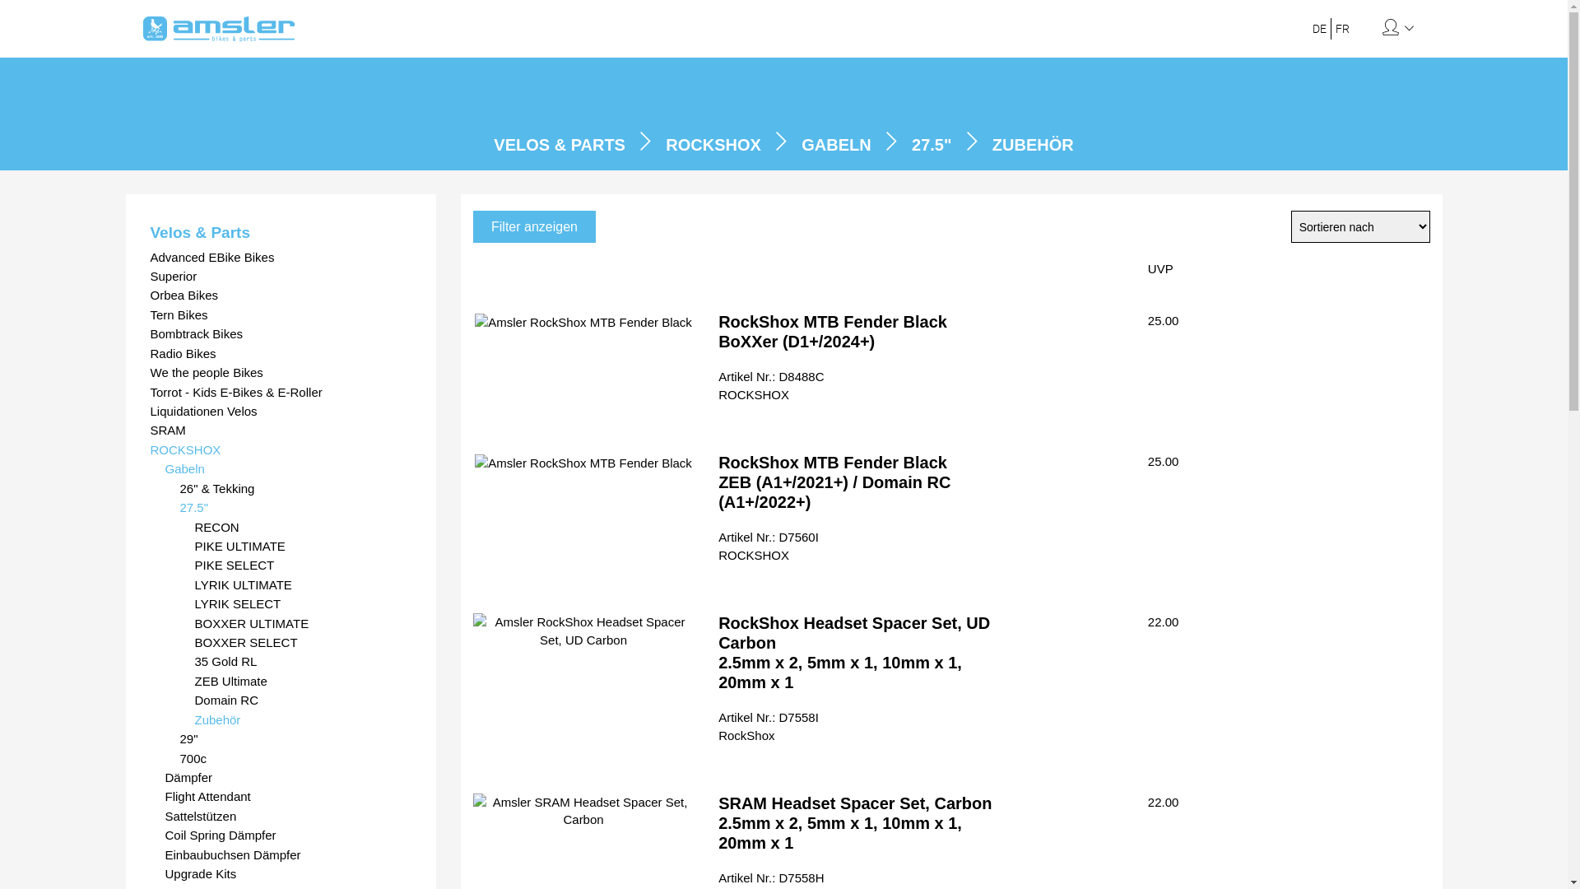  I want to click on 29", so click(295, 739).